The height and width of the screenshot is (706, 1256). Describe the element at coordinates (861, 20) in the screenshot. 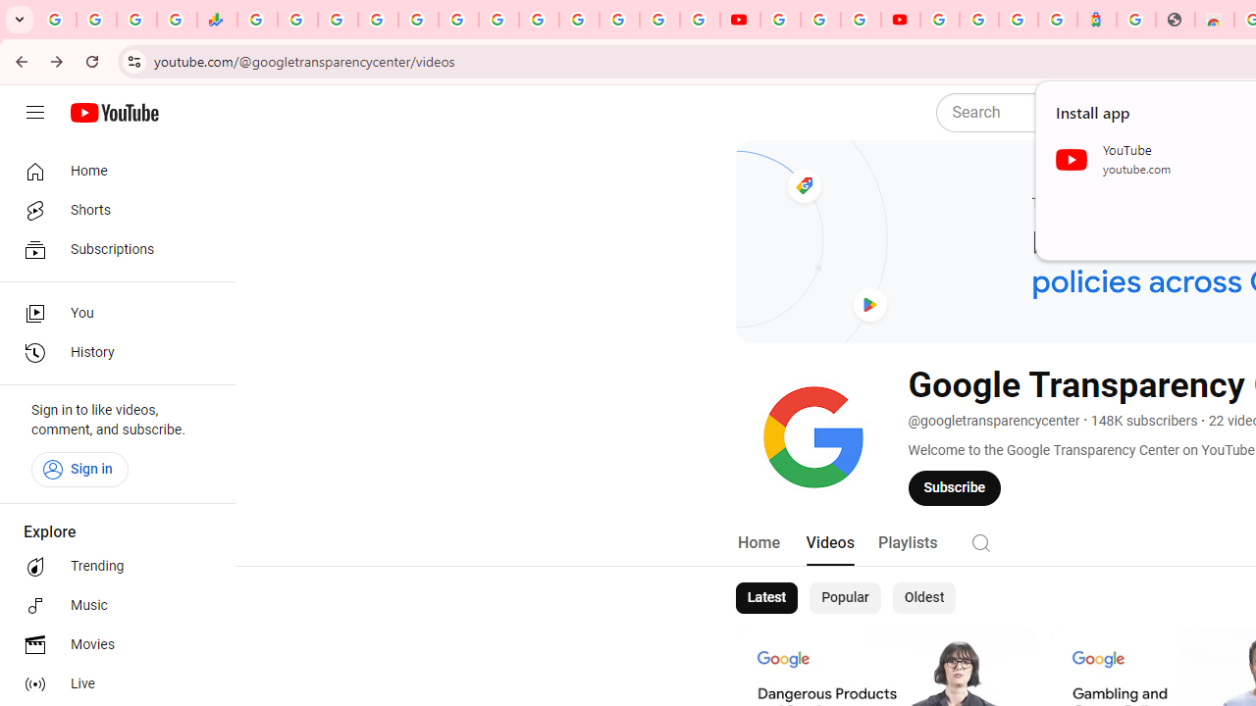

I see `Create your Google Account` at that location.